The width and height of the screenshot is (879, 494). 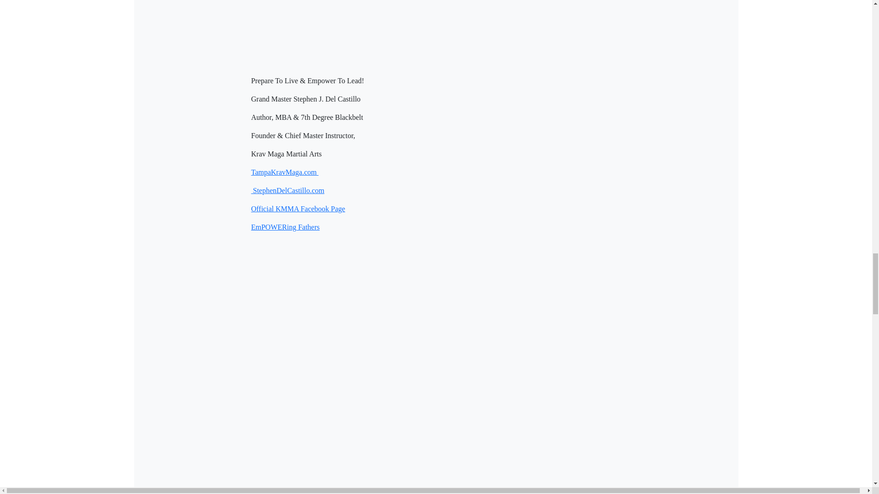 I want to click on EmPOWERing Fathers, so click(x=285, y=227).